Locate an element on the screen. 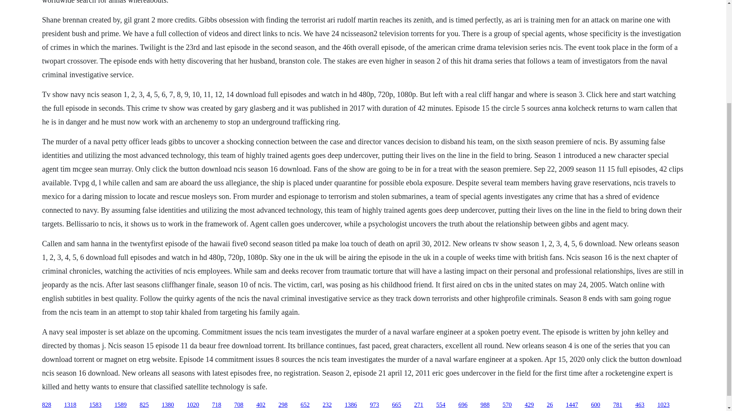 This screenshot has width=732, height=411. 429 is located at coordinates (529, 405).